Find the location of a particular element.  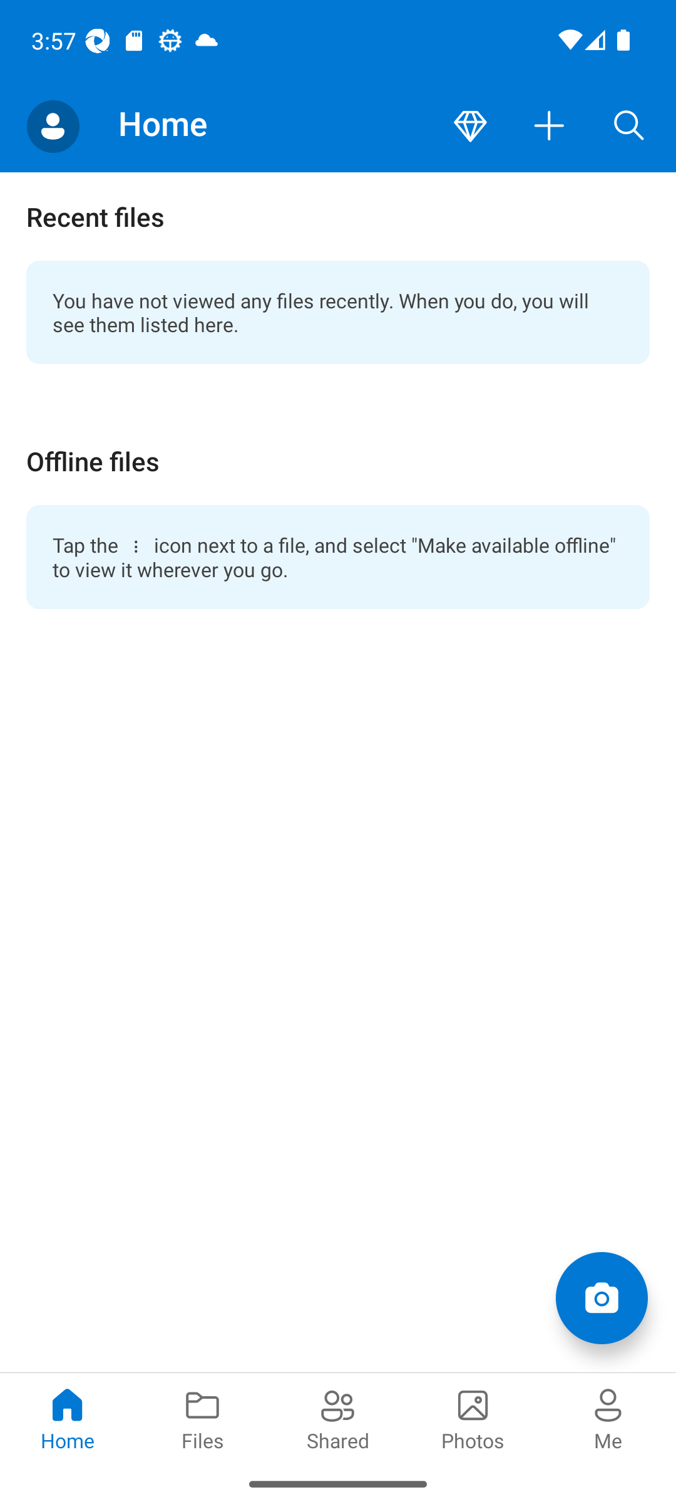

Me pivot Me is located at coordinates (608, 1418).